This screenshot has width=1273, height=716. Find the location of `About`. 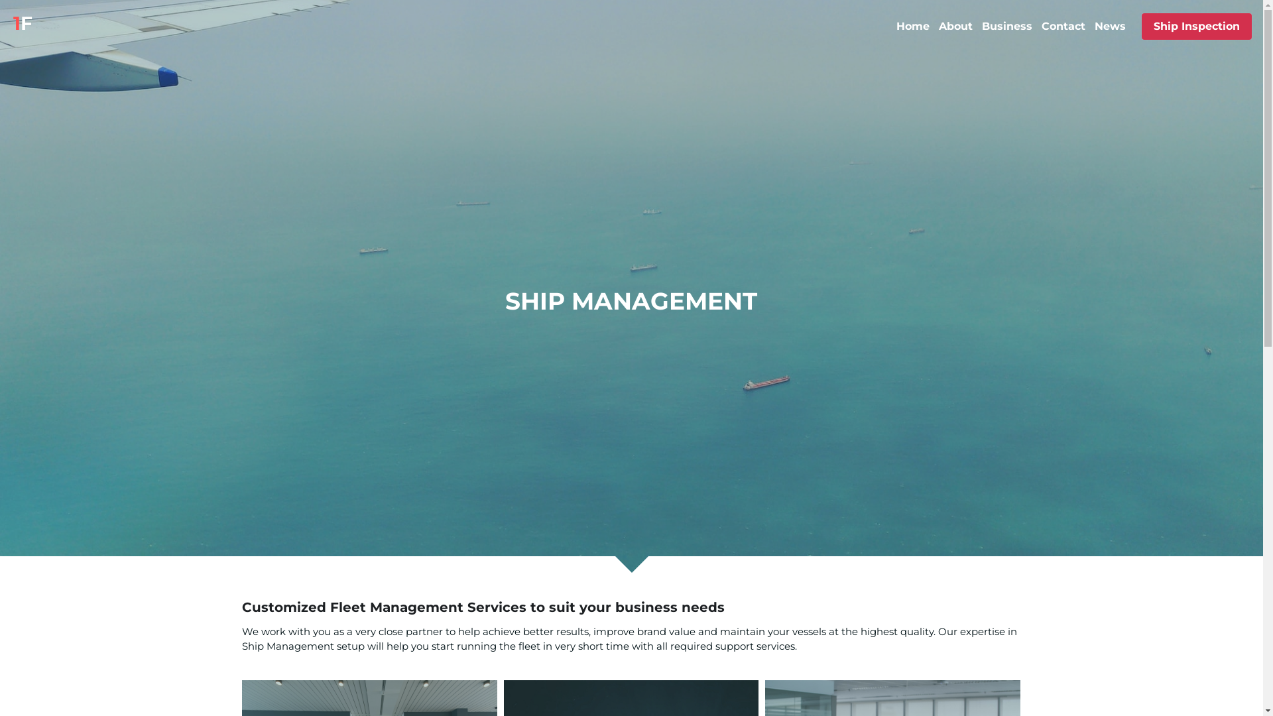

About is located at coordinates (956, 27).